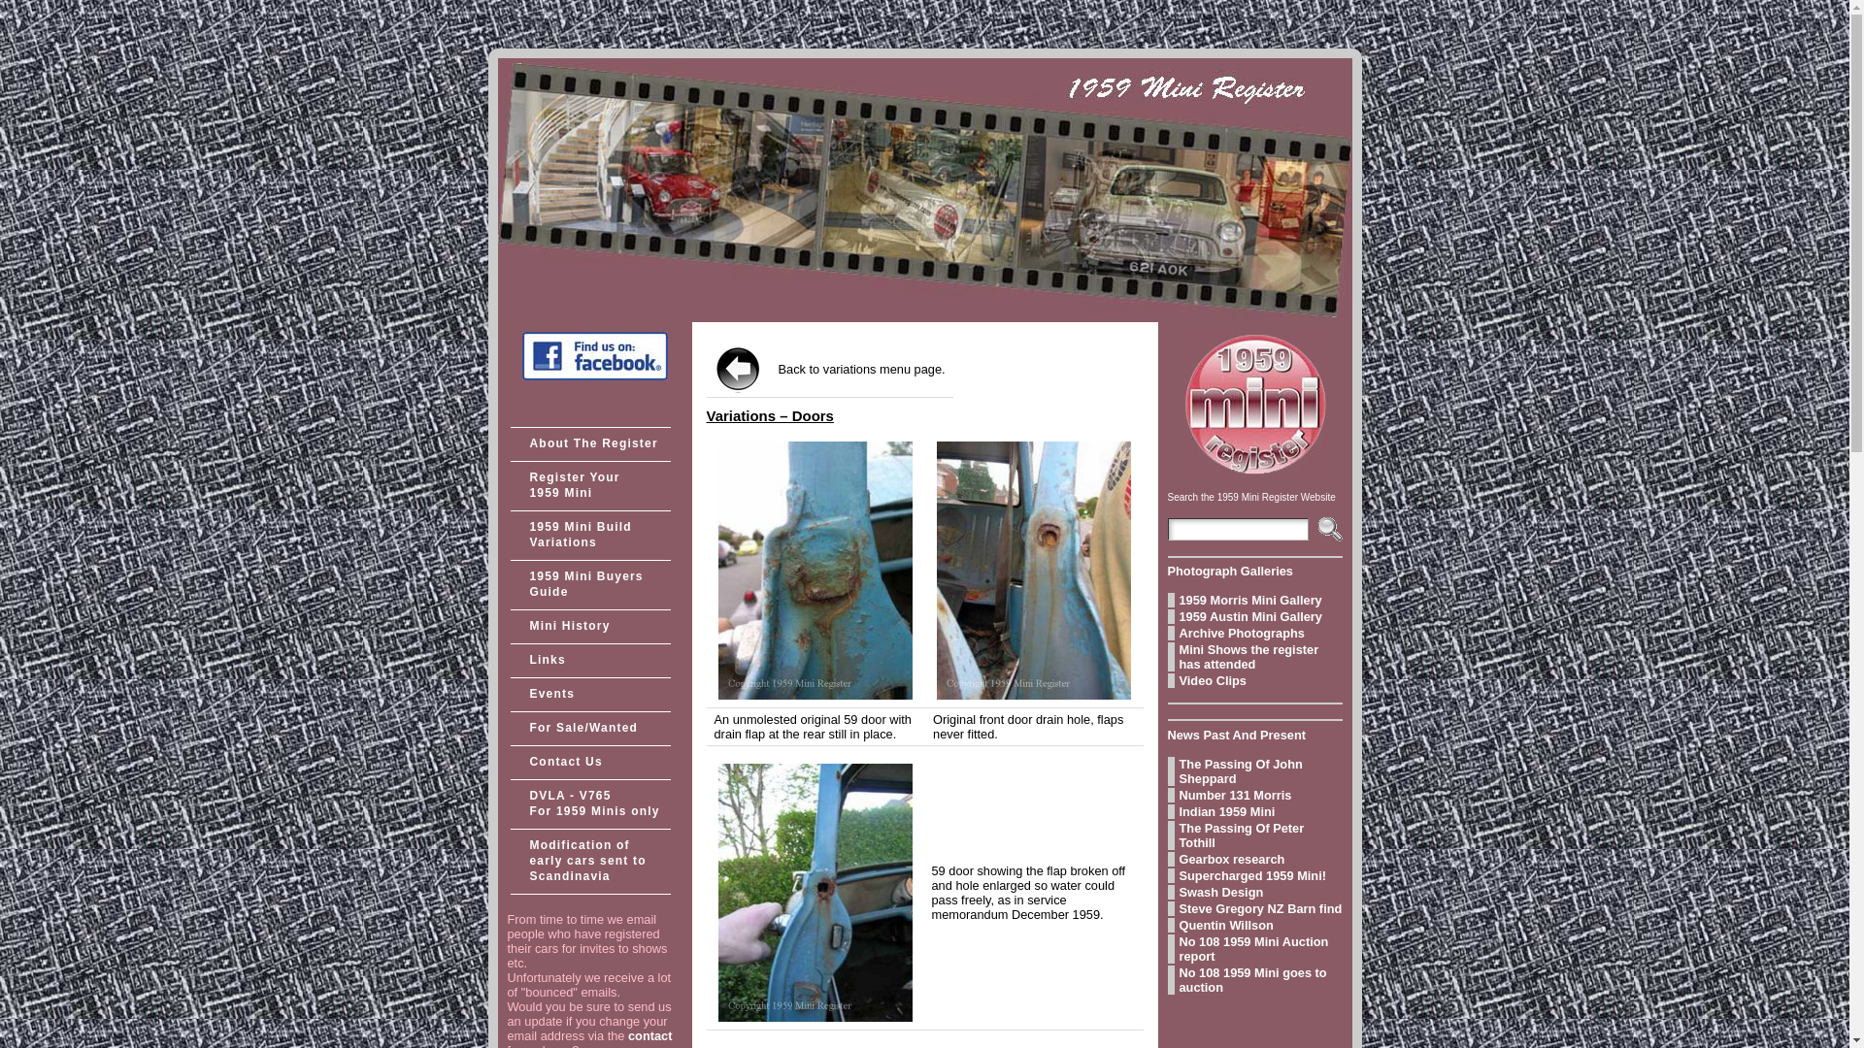 The width and height of the screenshot is (1864, 1048). I want to click on 1959 Mini Buyers Guide, so click(590, 585).